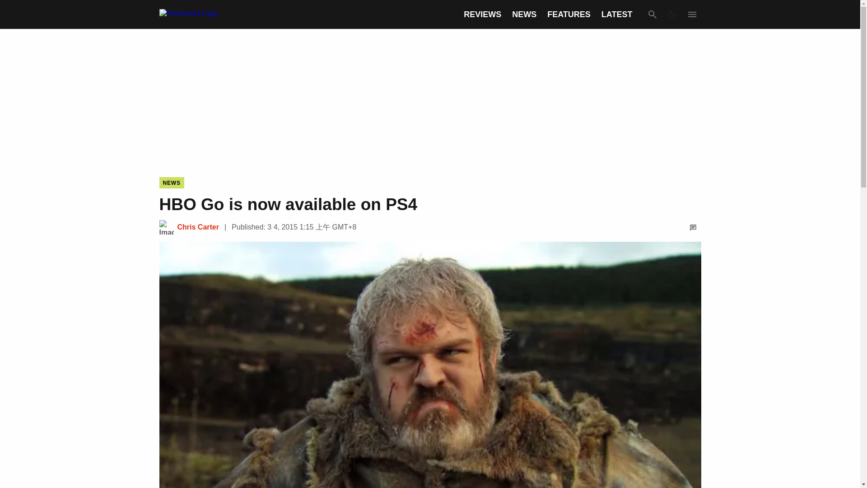 The image size is (867, 488). What do you see at coordinates (692, 14) in the screenshot?
I see `Expand Menu` at bounding box center [692, 14].